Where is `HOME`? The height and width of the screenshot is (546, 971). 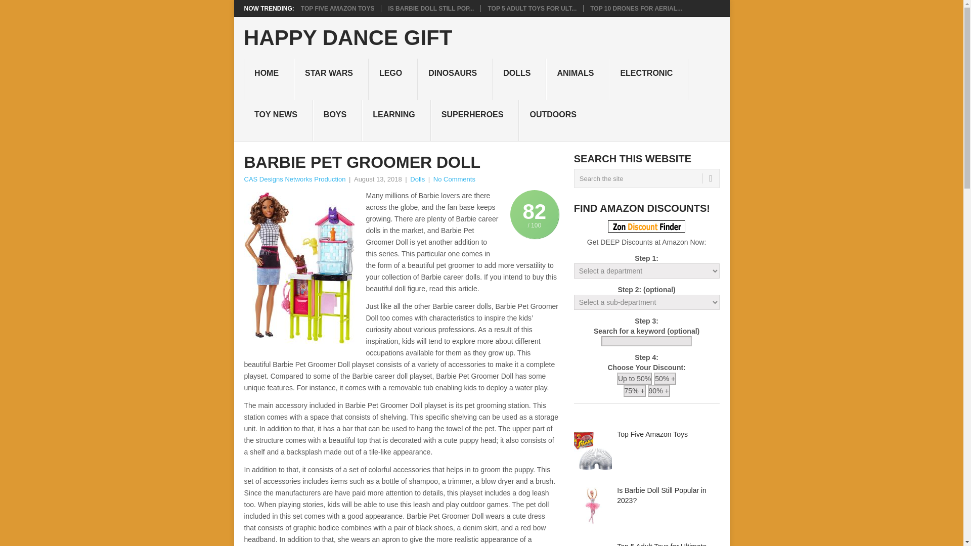 HOME is located at coordinates (269, 79).